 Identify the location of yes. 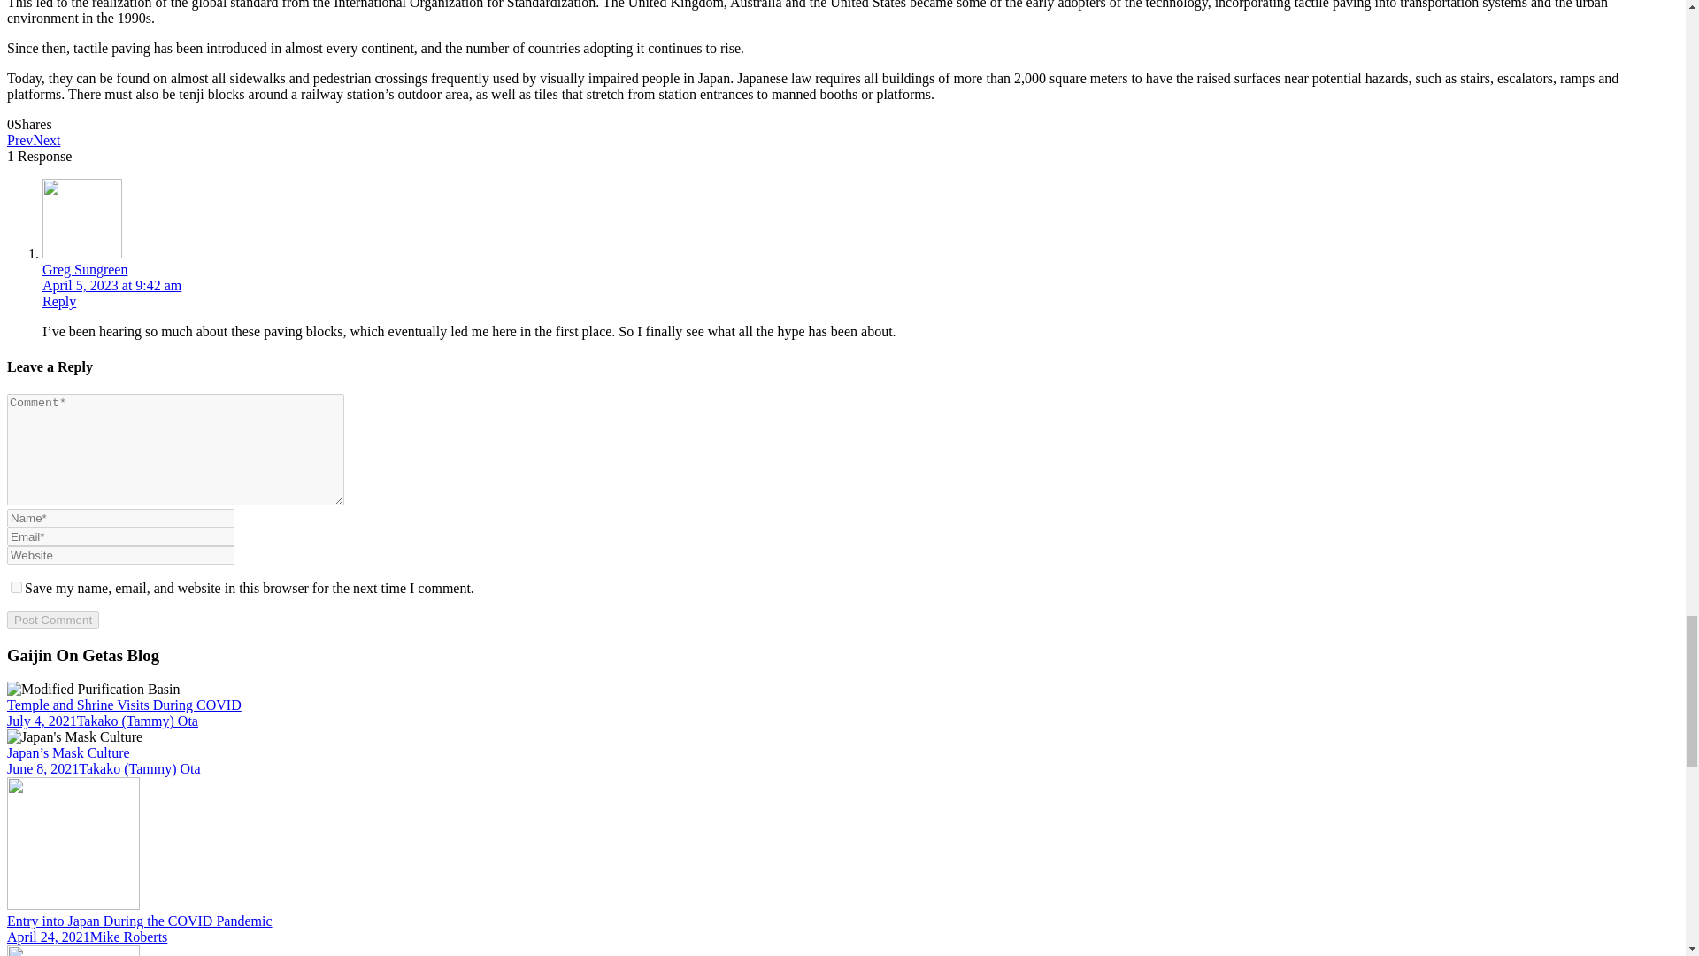
(16, 586).